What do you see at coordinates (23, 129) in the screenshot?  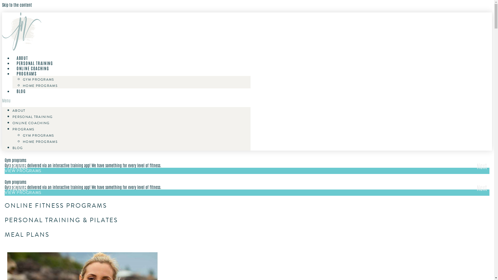 I see `PROGRAMS` at bounding box center [23, 129].